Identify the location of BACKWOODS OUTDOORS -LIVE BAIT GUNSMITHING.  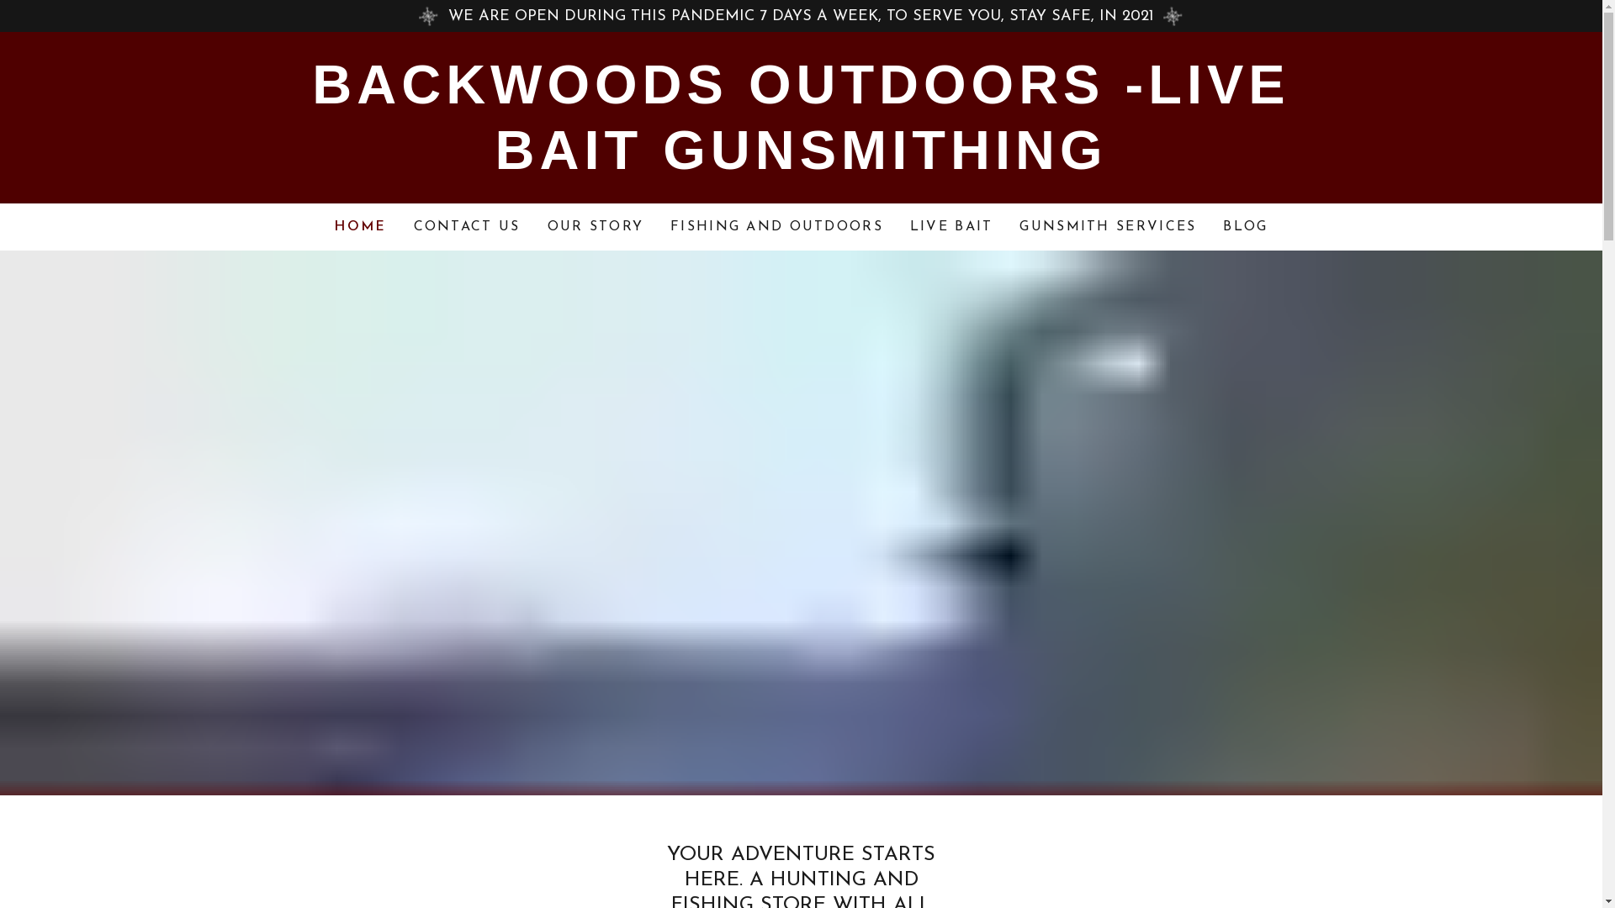
(801, 165).